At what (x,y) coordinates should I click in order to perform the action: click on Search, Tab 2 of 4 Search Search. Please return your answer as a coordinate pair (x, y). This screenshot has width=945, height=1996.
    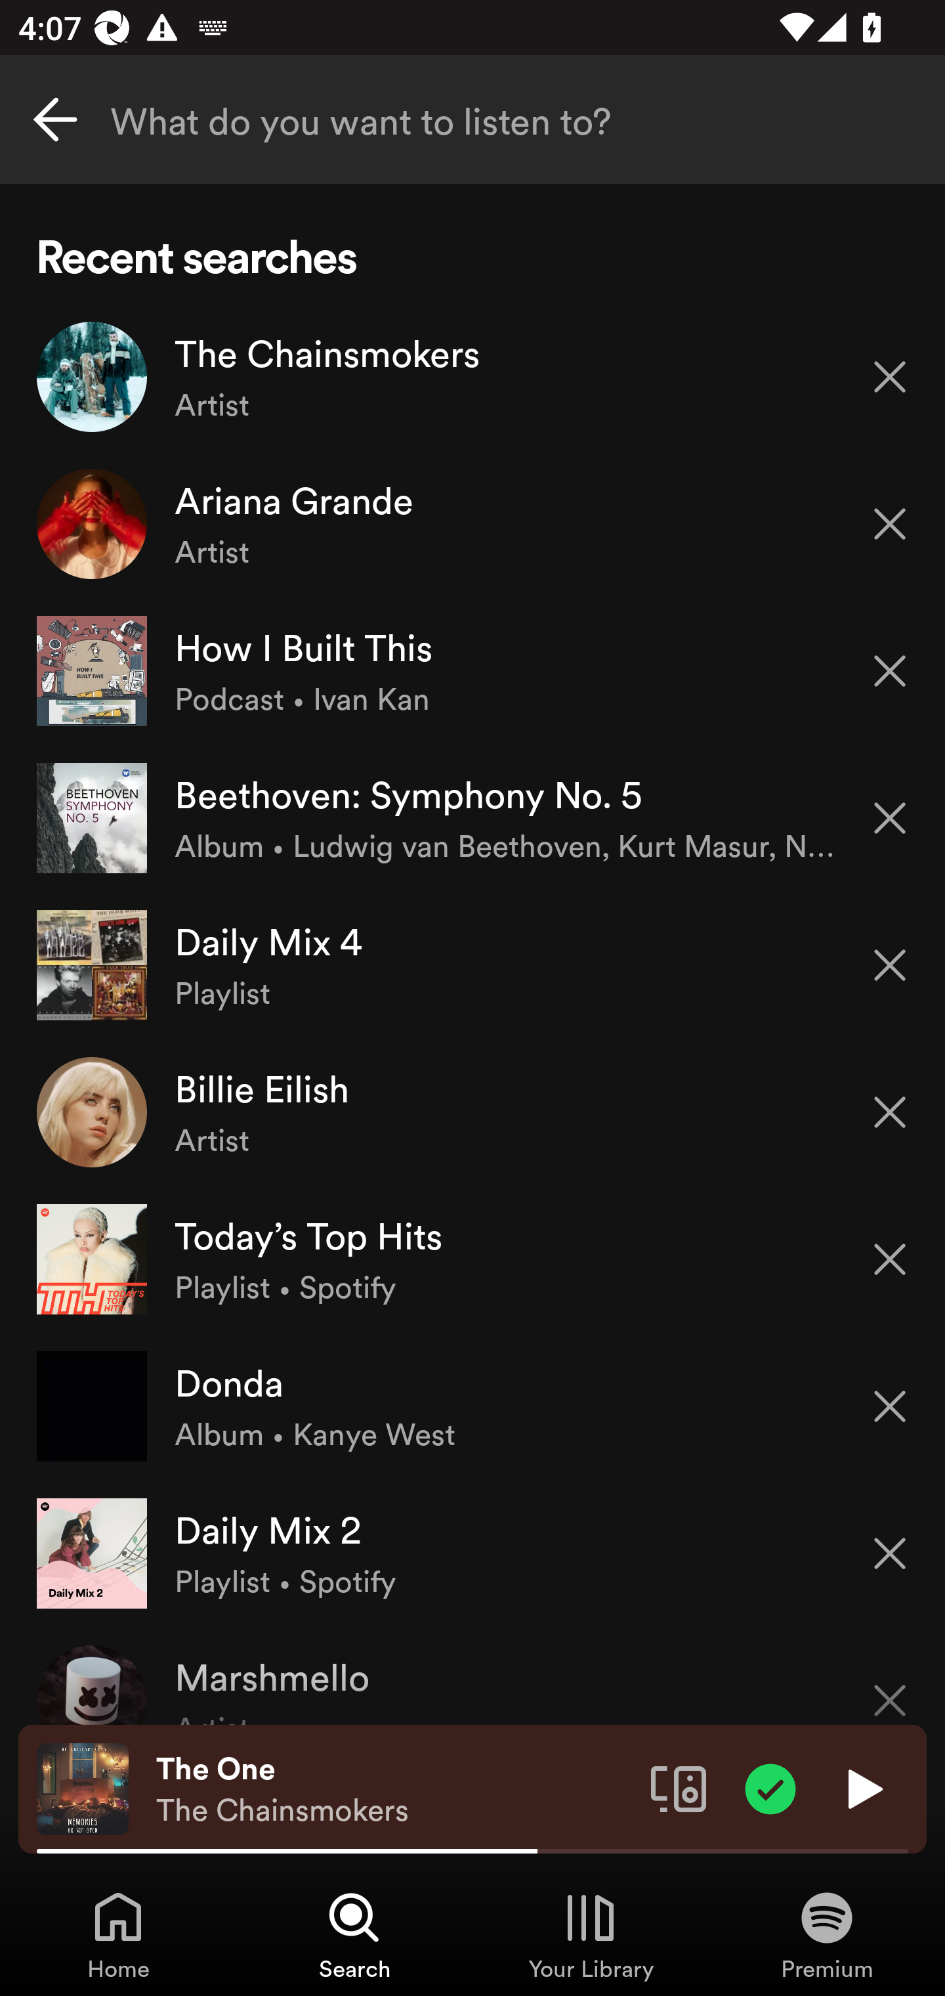
    Looking at the image, I should click on (354, 1934).